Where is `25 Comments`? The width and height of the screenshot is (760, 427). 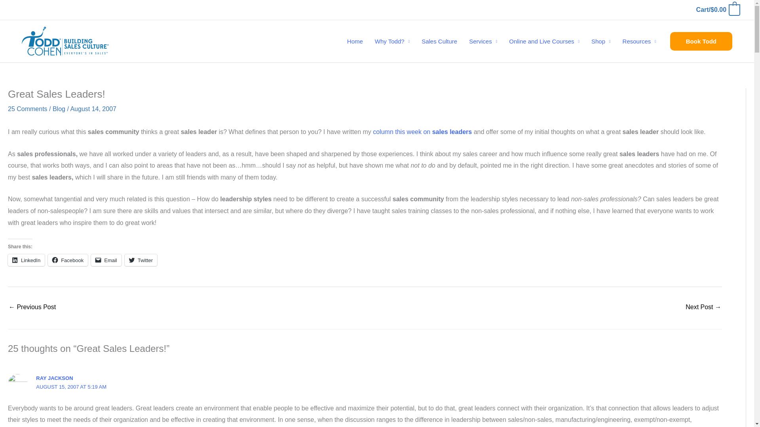
25 Comments is located at coordinates (27, 109).